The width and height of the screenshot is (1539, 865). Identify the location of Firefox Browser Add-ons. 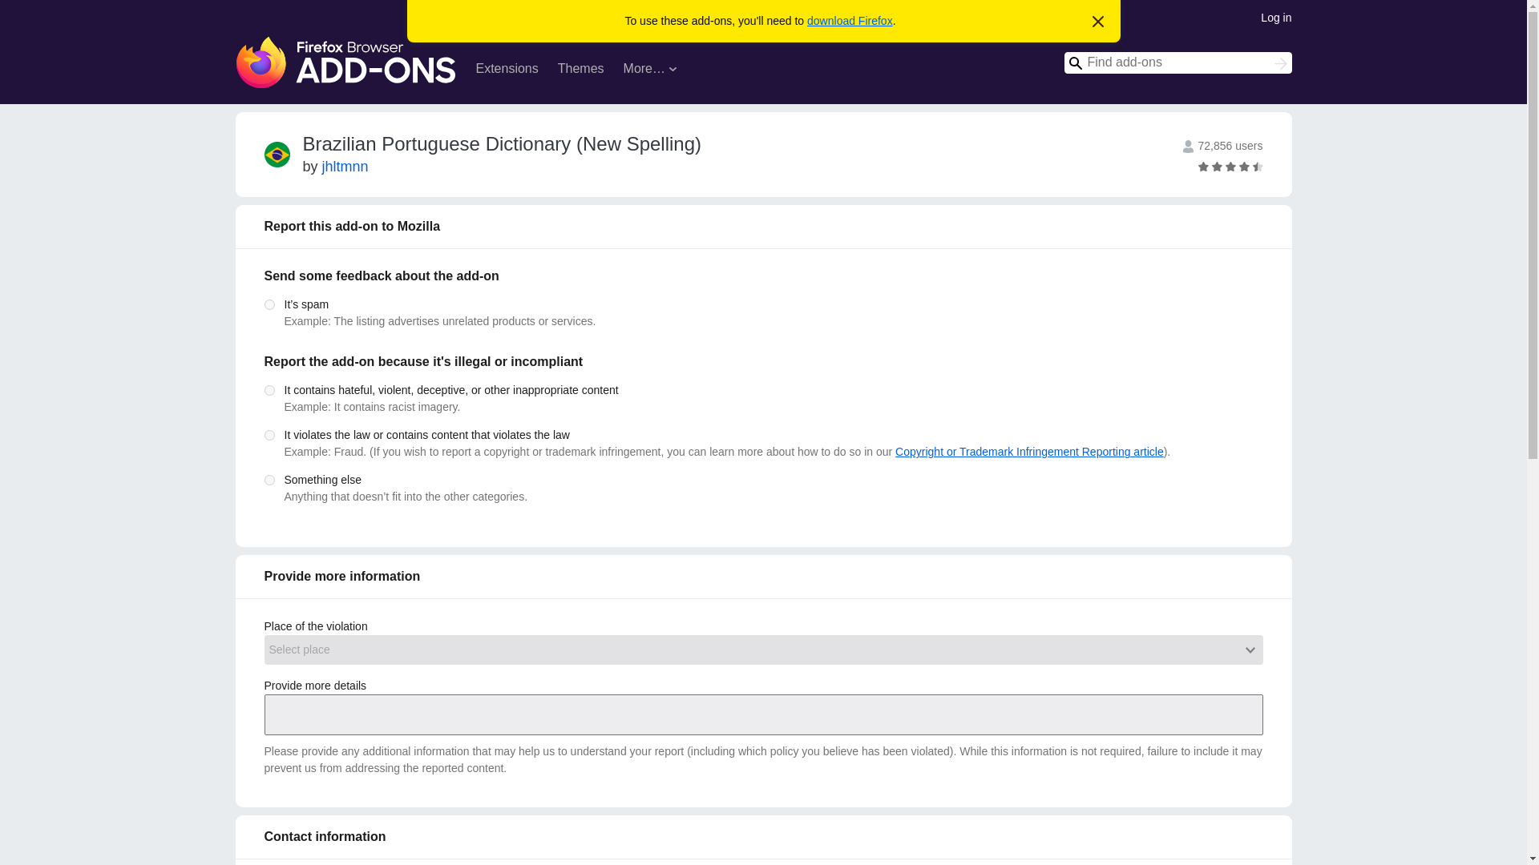
(346, 62).